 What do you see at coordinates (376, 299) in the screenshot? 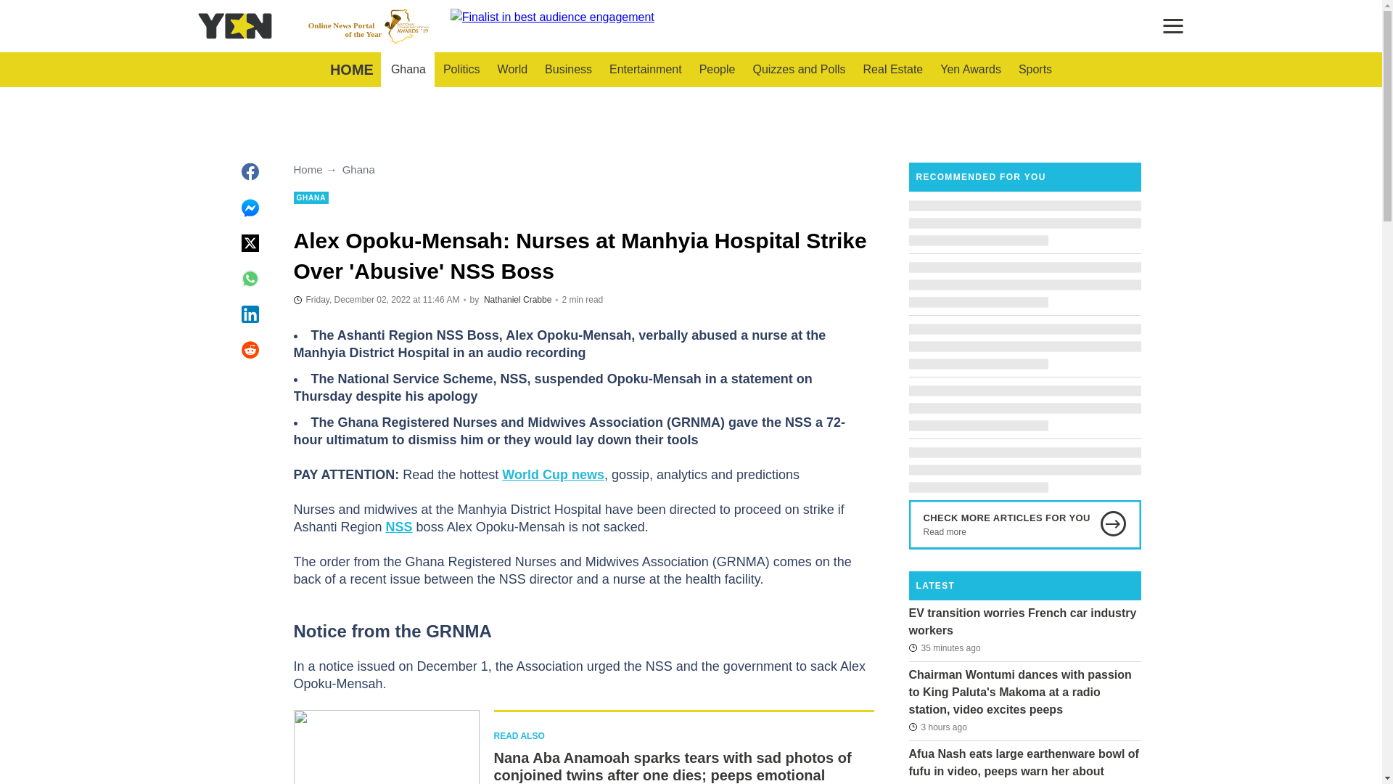
I see `2022-12-02T11:46:23Z` at bounding box center [376, 299].